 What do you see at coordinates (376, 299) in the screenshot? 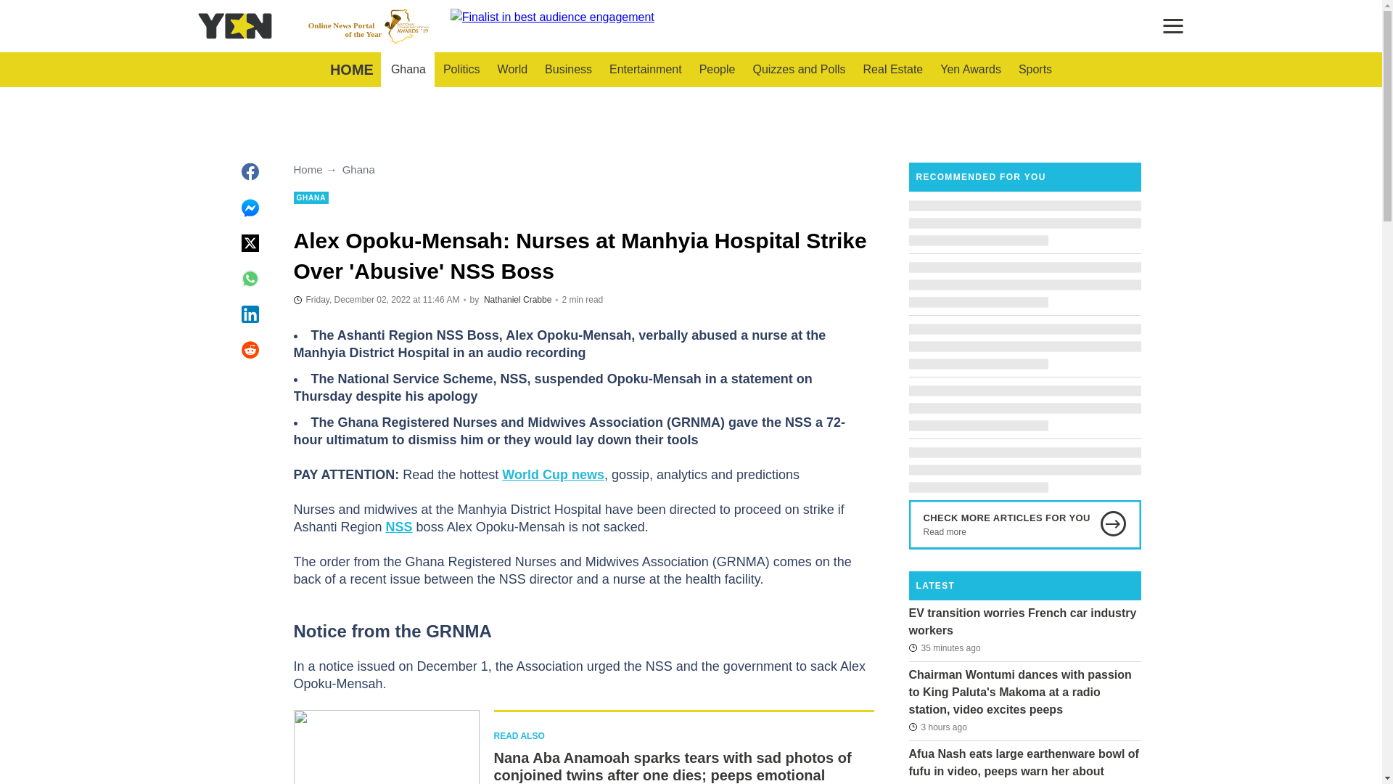
I see `2022-12-02T11:46:23Z` at bounding box center [376, 299].